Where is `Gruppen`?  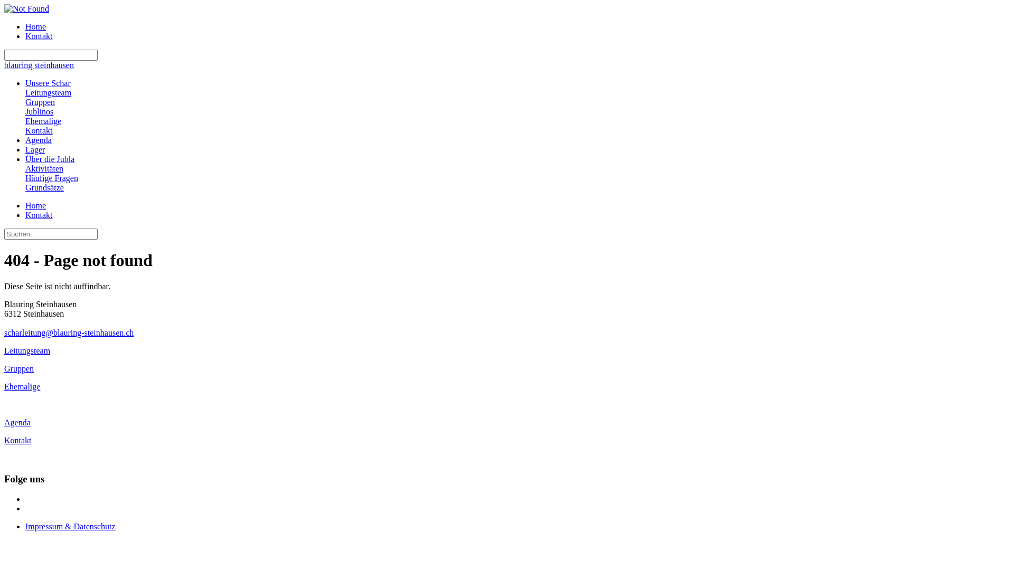
Gruppen is located at coordinates (40, 102).